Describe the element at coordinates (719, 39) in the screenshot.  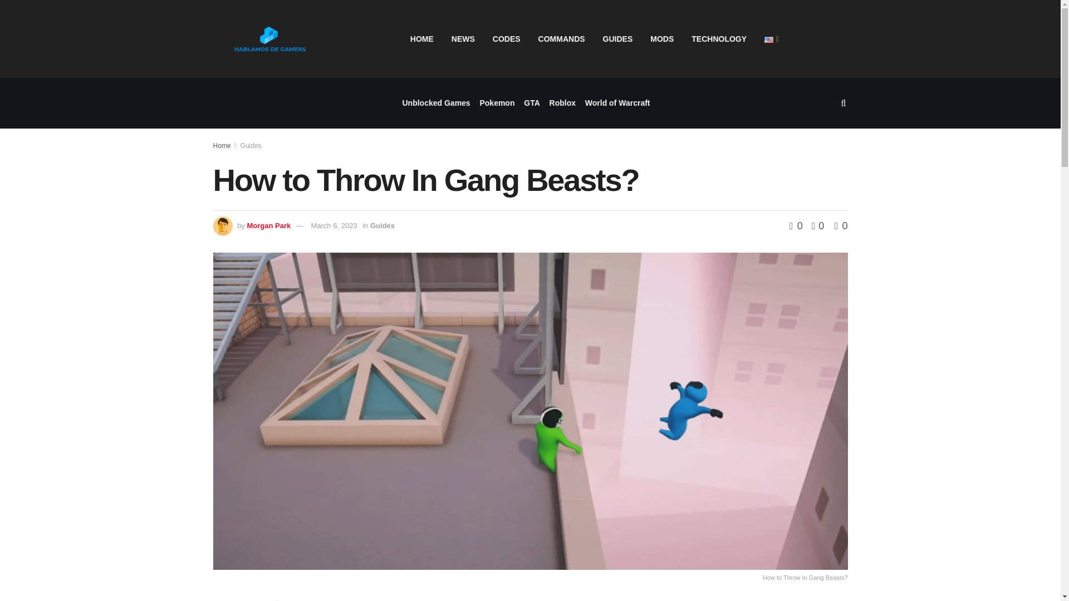
I see `TECHNOLOGY` at that location.